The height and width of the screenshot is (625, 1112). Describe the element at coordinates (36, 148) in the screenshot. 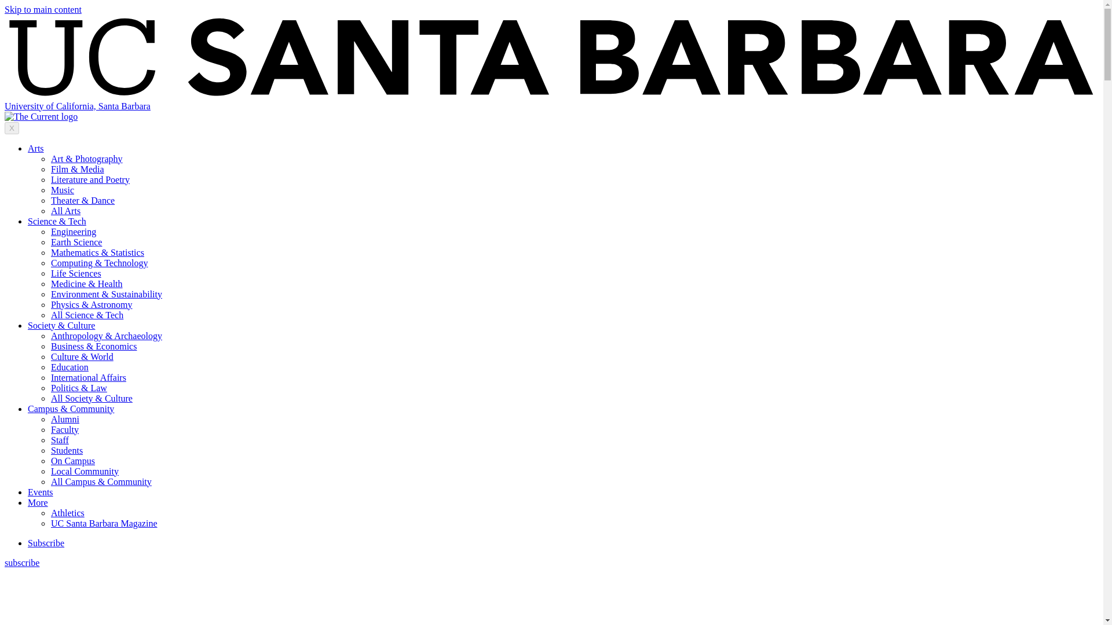

I see `Arts` at that location.